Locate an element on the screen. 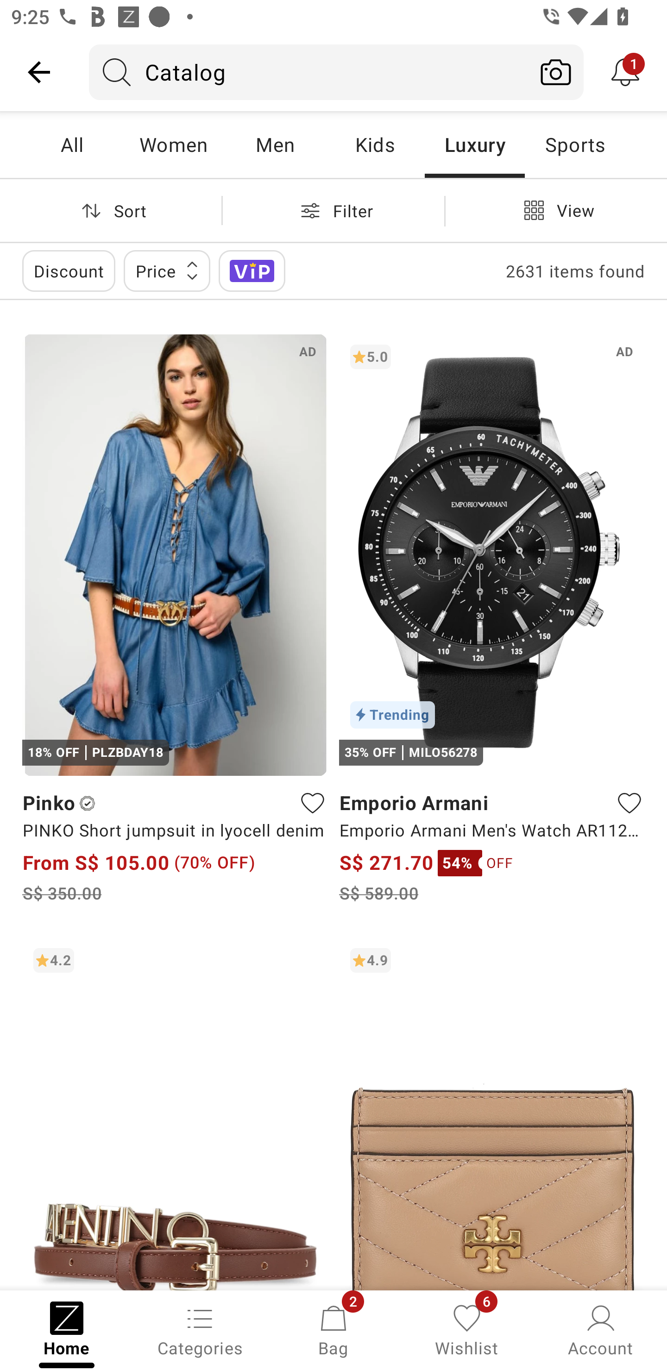  Sports is located at coordinates (575, 145).